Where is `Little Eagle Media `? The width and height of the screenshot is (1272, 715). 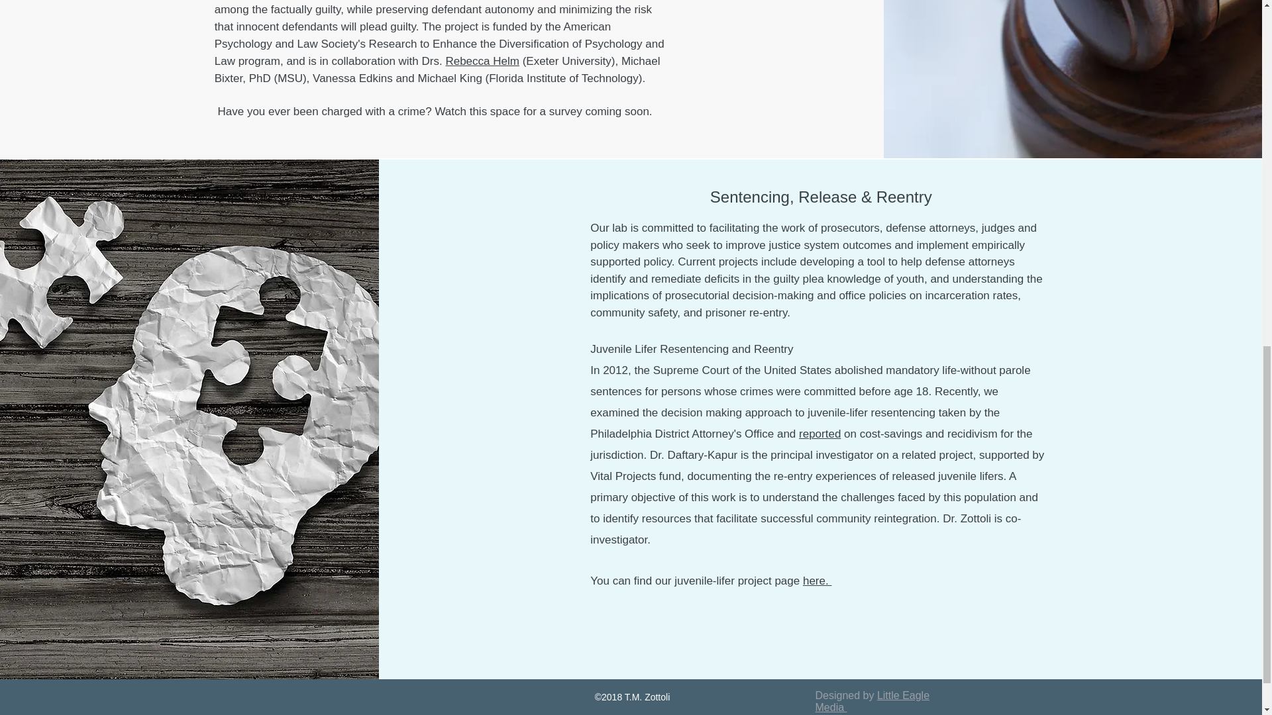 Little Eagle Media  is located at coordinates (872, 701).